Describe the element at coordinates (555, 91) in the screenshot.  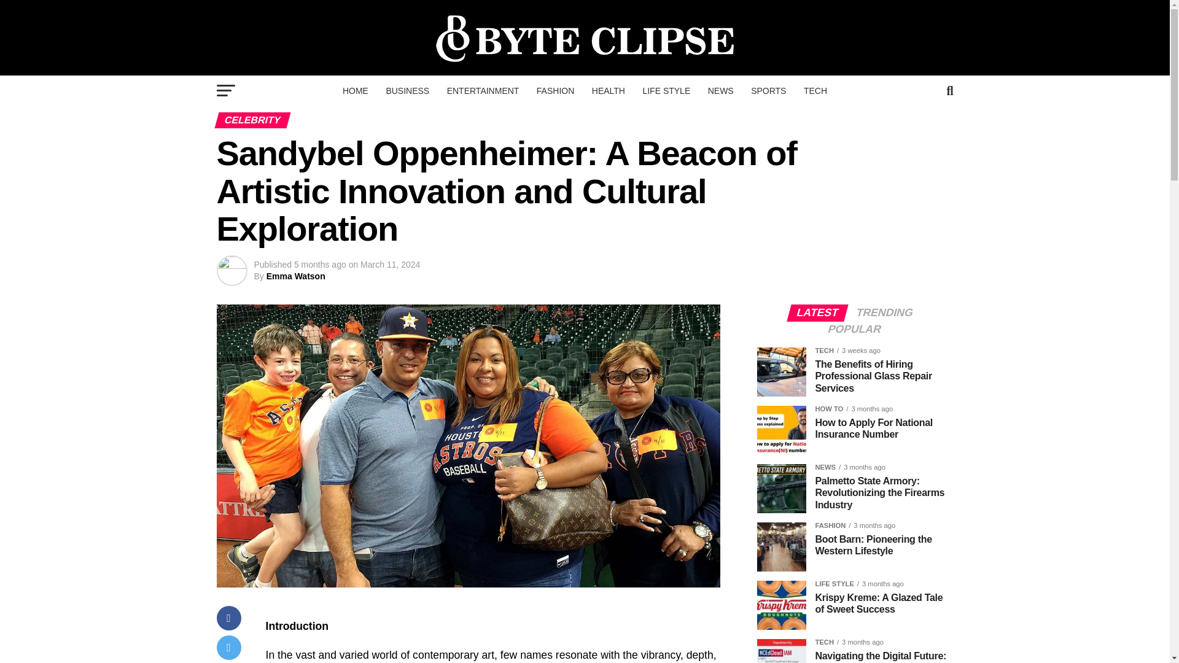
I see `FASHION` at that location.